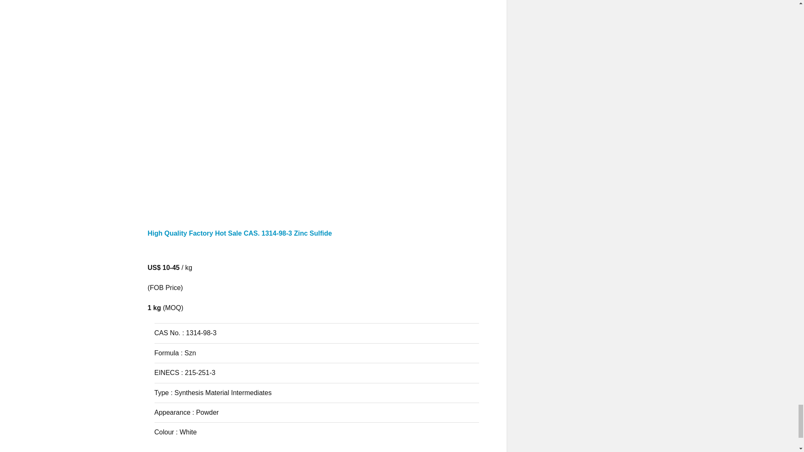 The height and width of the screenshot is (452, 804). What do you see at coordinates (313, 240) in the screenshot?
I see `High Quality Factory Hot Sale CAS. 1314-98-3 Zinc Sulfide` at bounding box center [313, 240].